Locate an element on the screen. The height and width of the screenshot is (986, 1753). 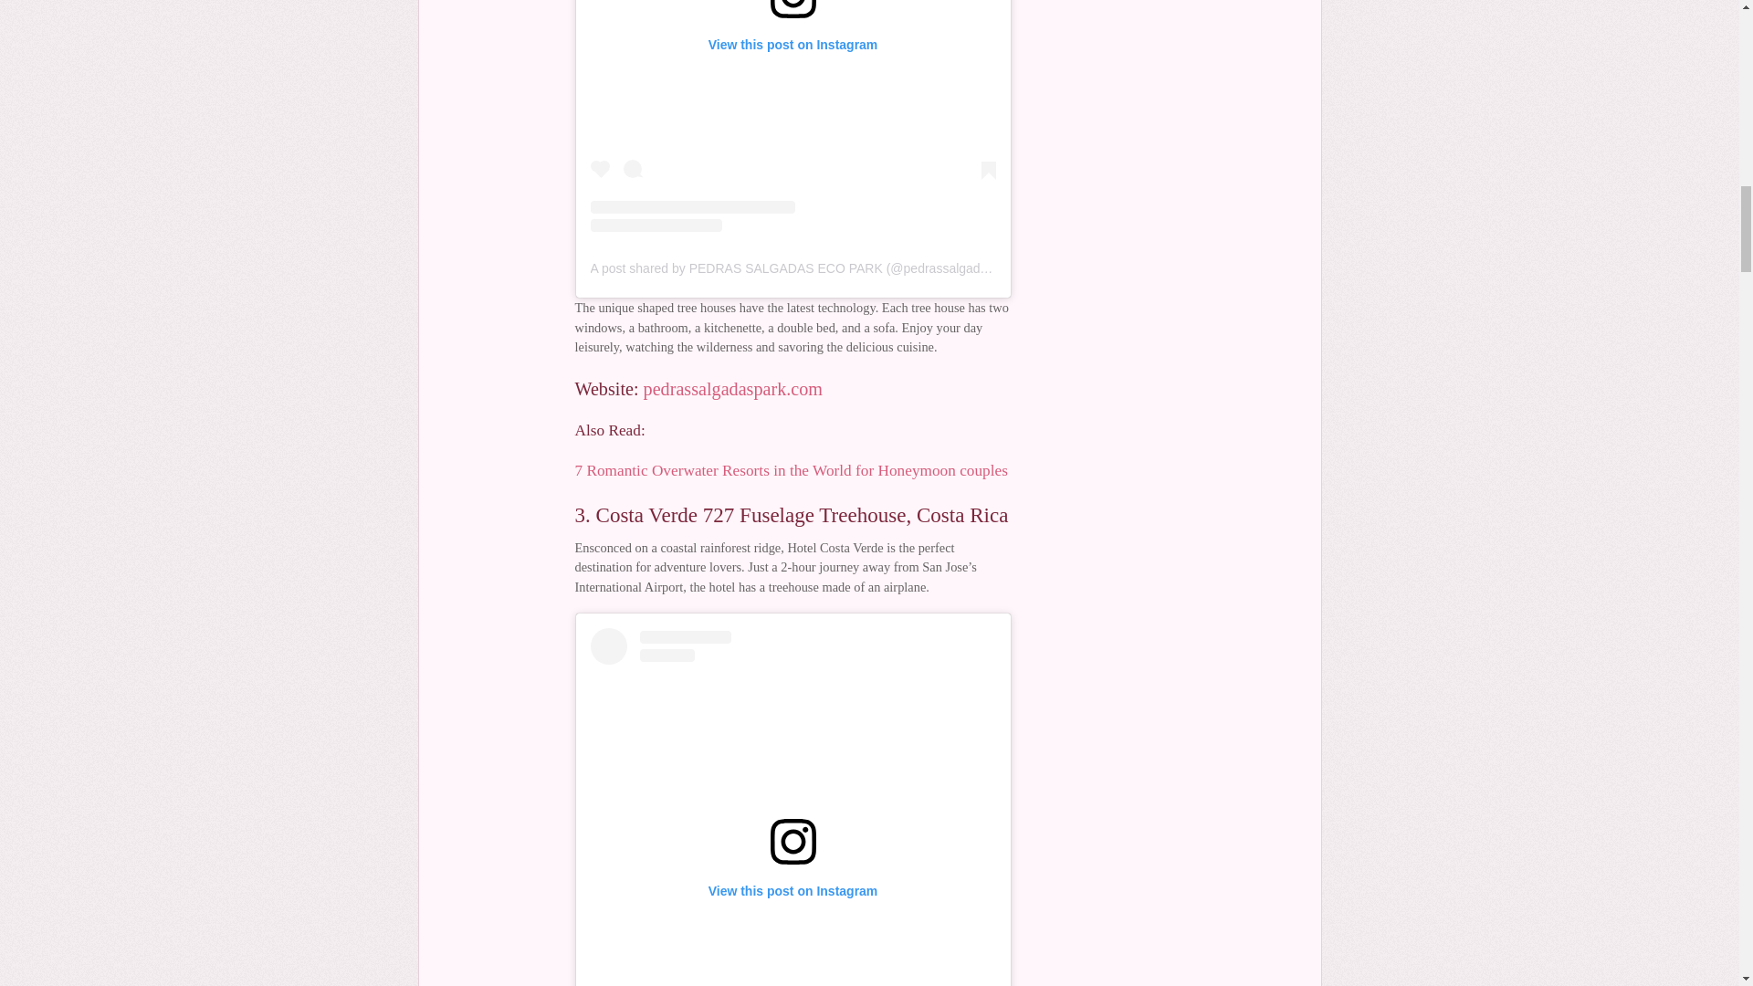
View this post on Instagram is located at coordinates (793, 807).